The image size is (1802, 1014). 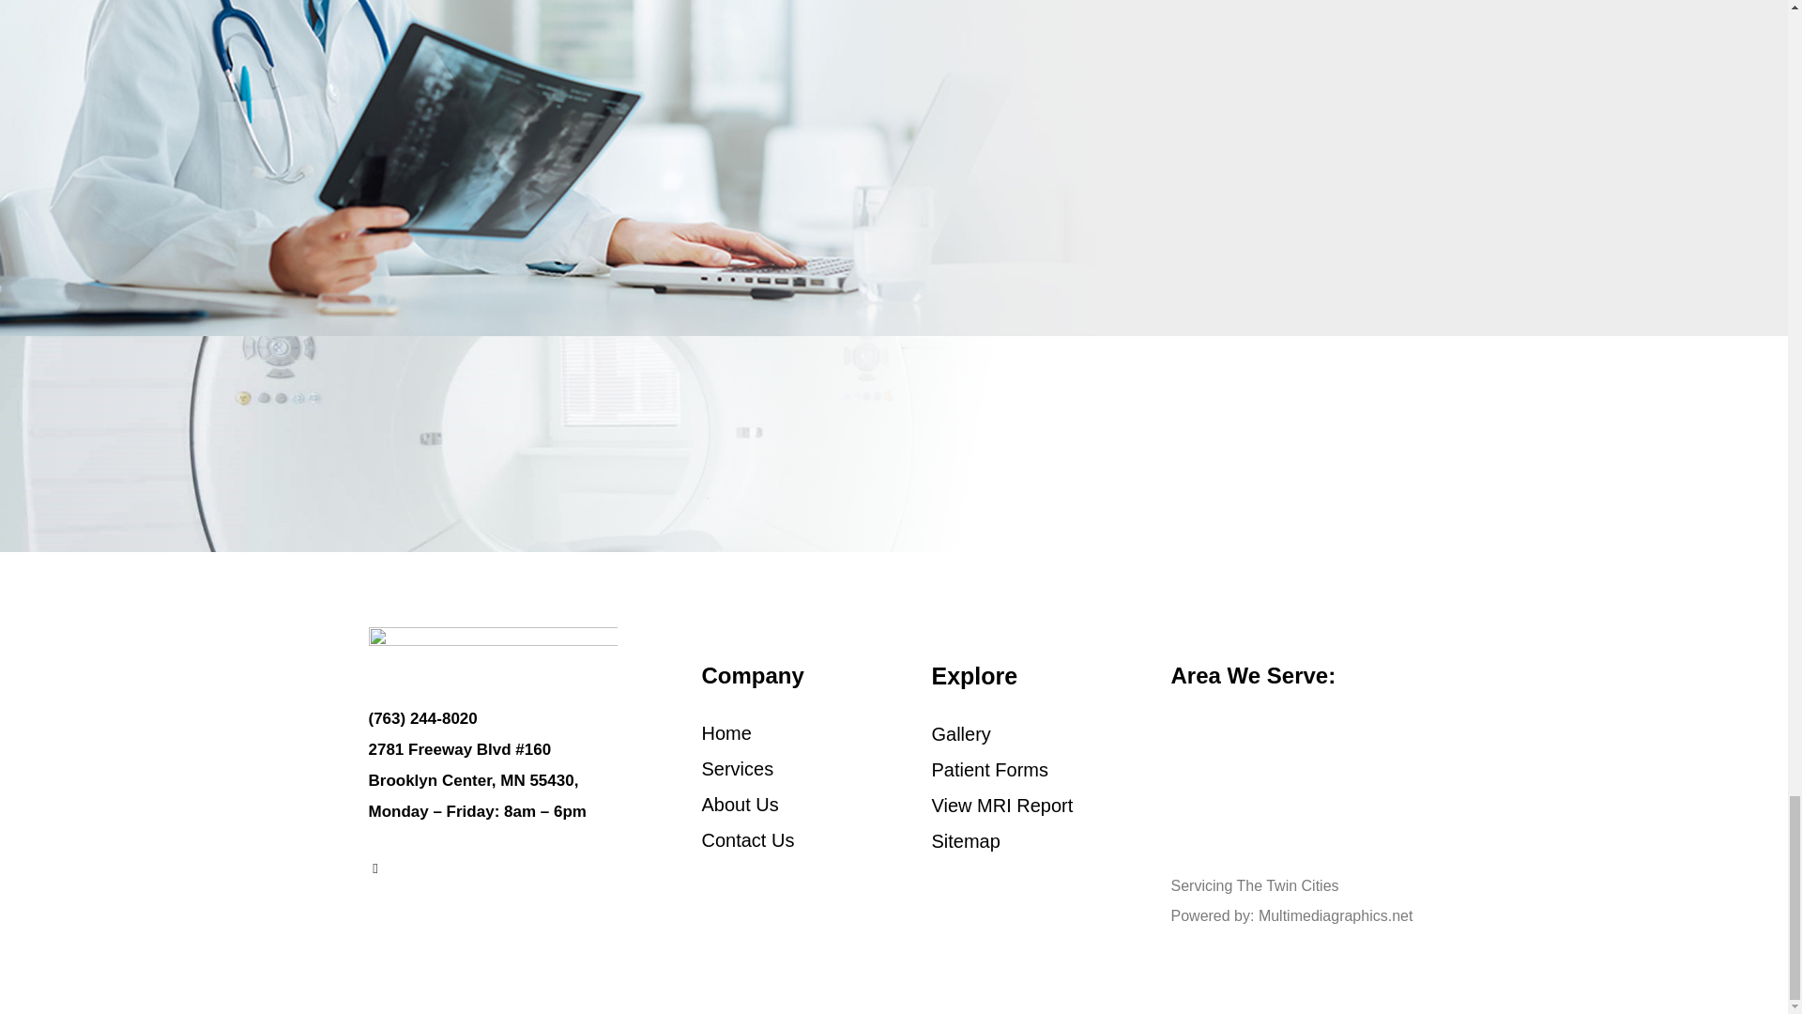 I want to click on Twin Cities, Minnesota, so click(x=1295, y=793).